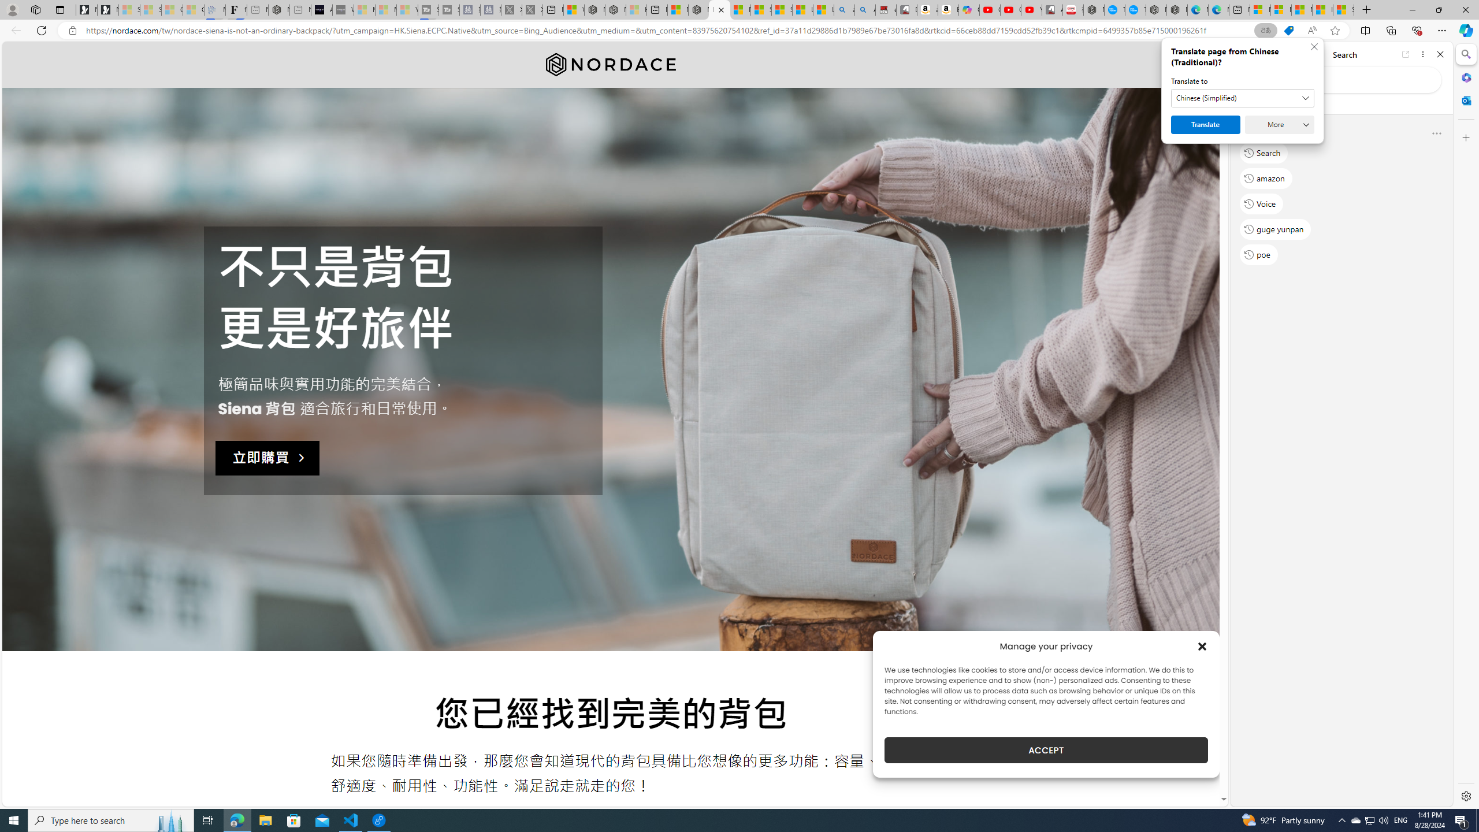  I want to click on amazon, so click(1266, 178).